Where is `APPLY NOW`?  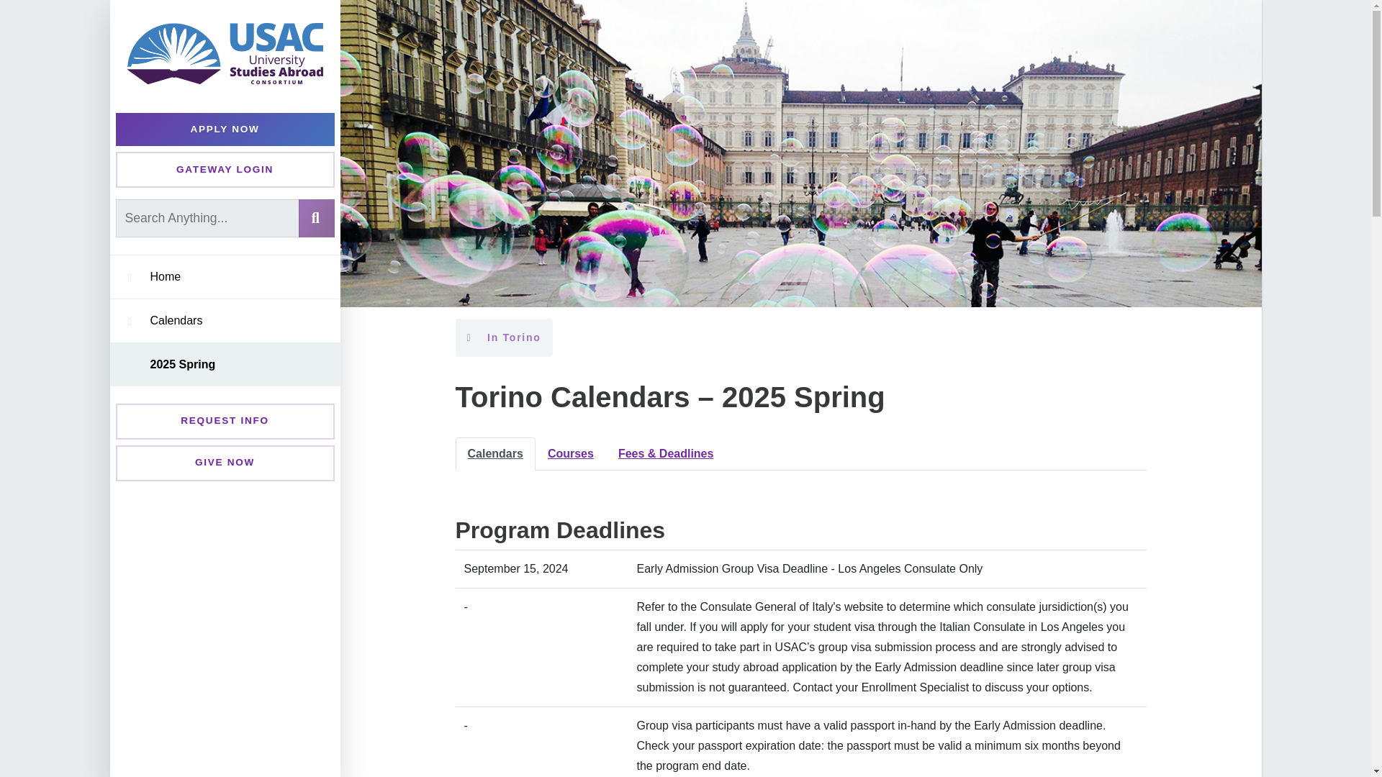 APPLY NOW is located at coordinates (225, 129).